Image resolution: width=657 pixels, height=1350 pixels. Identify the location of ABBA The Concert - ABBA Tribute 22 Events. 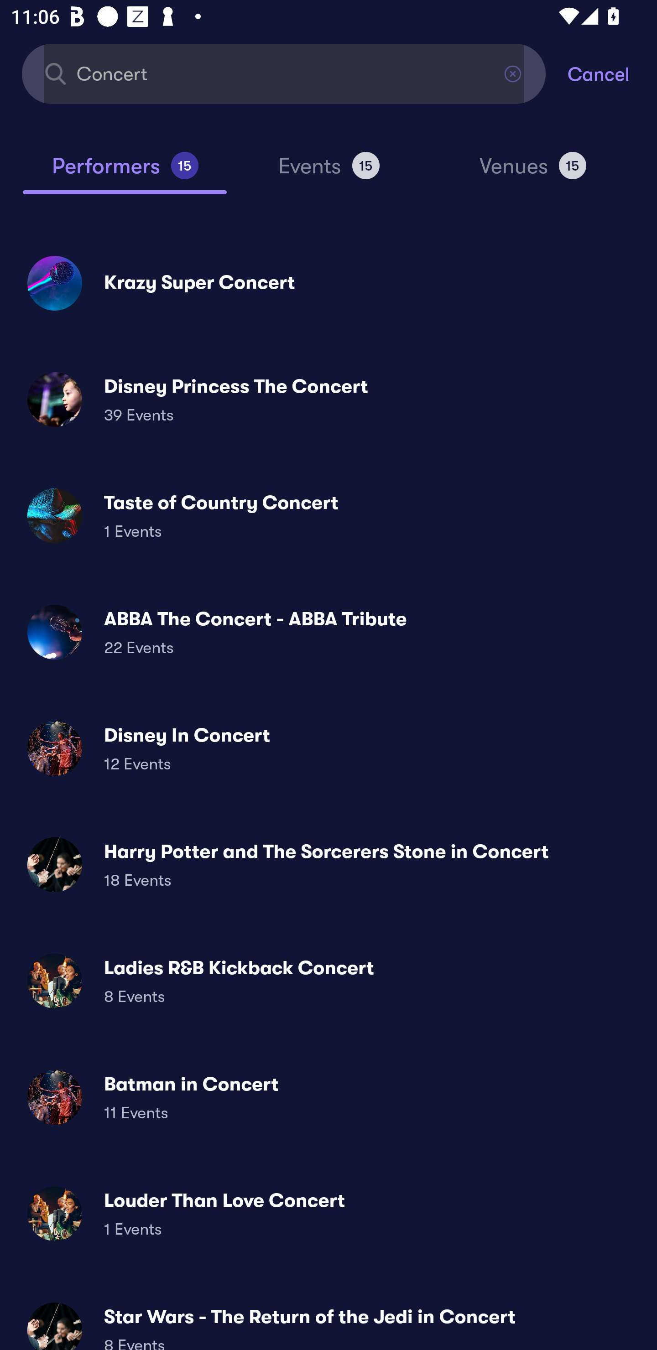
(328, 632).